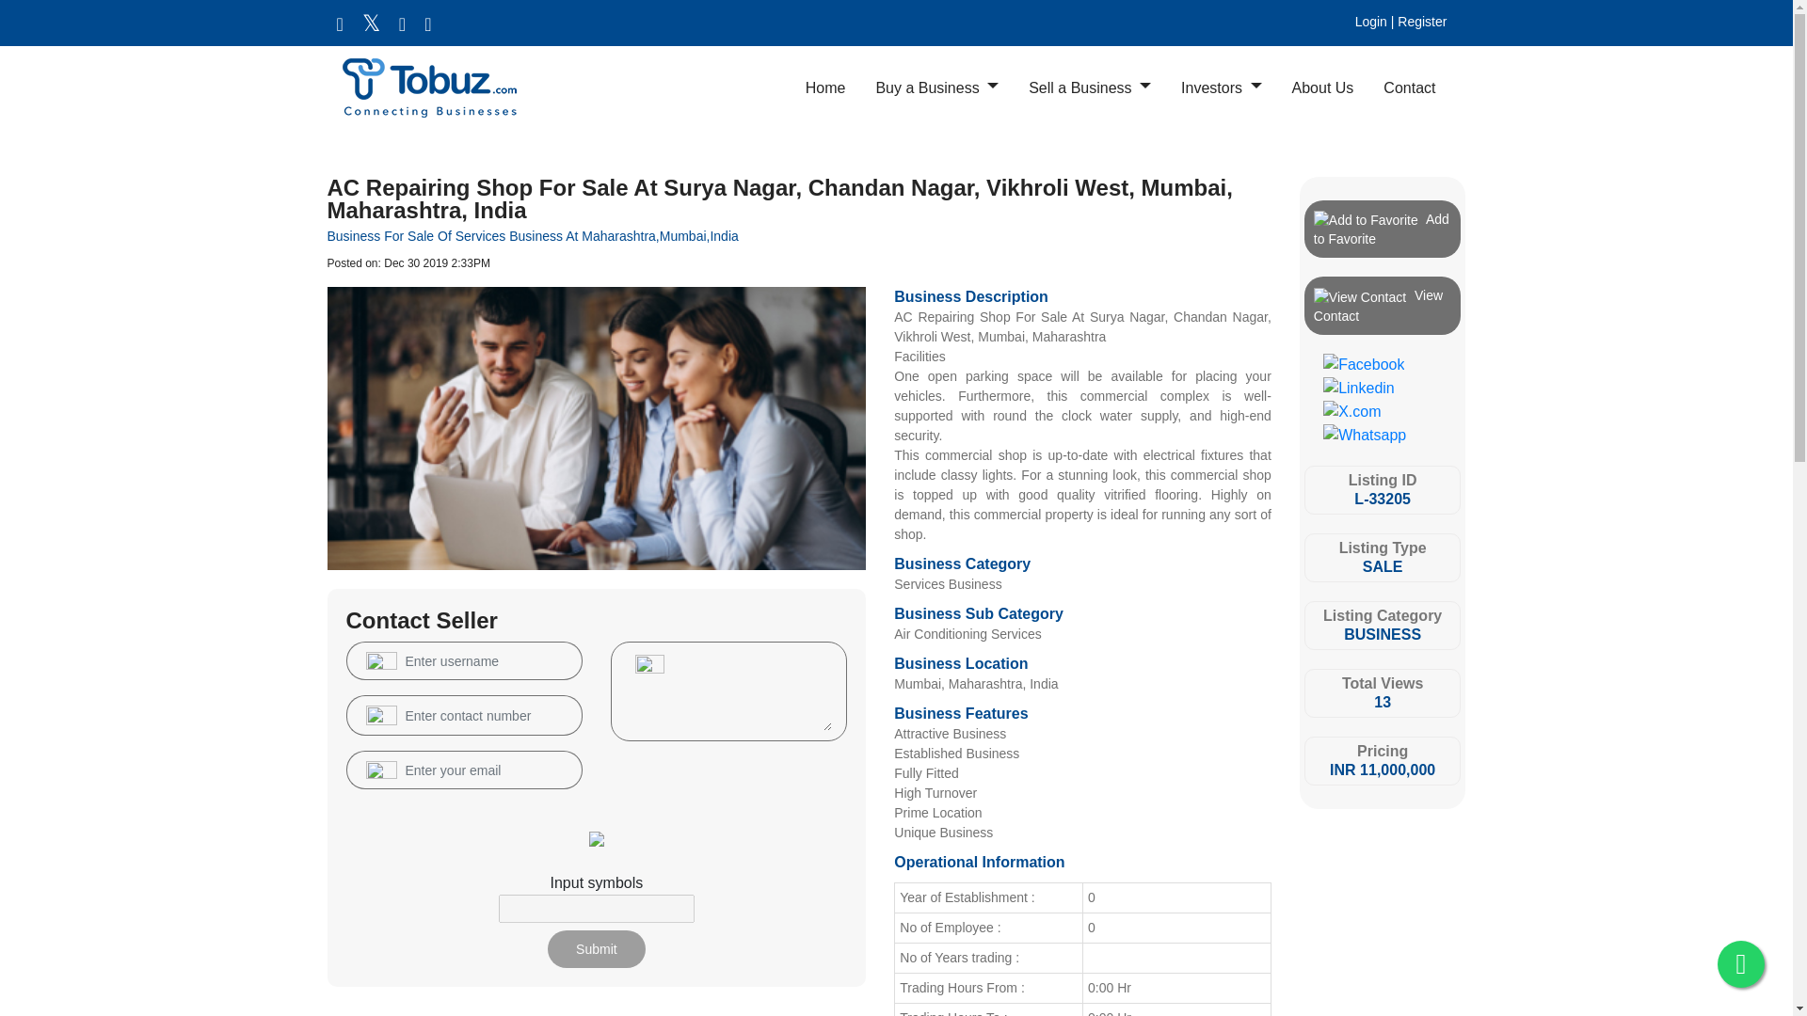  Describe the element at coordinates (1363, 364) in the screenshot. I see `Facebook` at that location.